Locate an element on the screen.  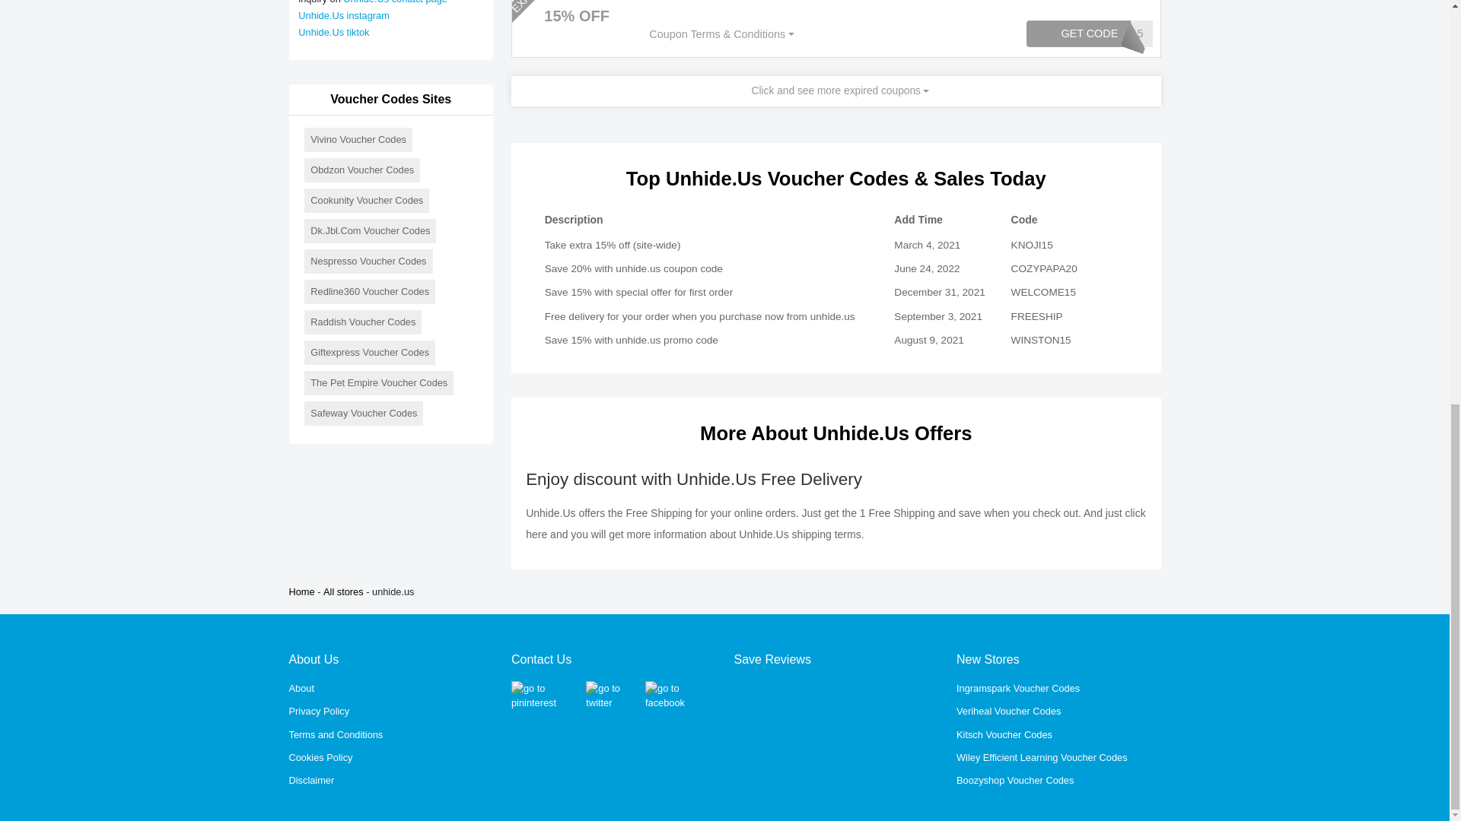
Giftexpress Voucher Codes is located at coordinates (370, 353).